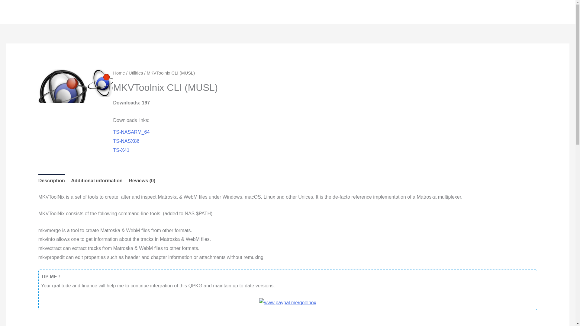 This screenshot has width=580, height=326. Describe the element at coordinates (51, 181) in the screenshot. I see `Description` at that location.